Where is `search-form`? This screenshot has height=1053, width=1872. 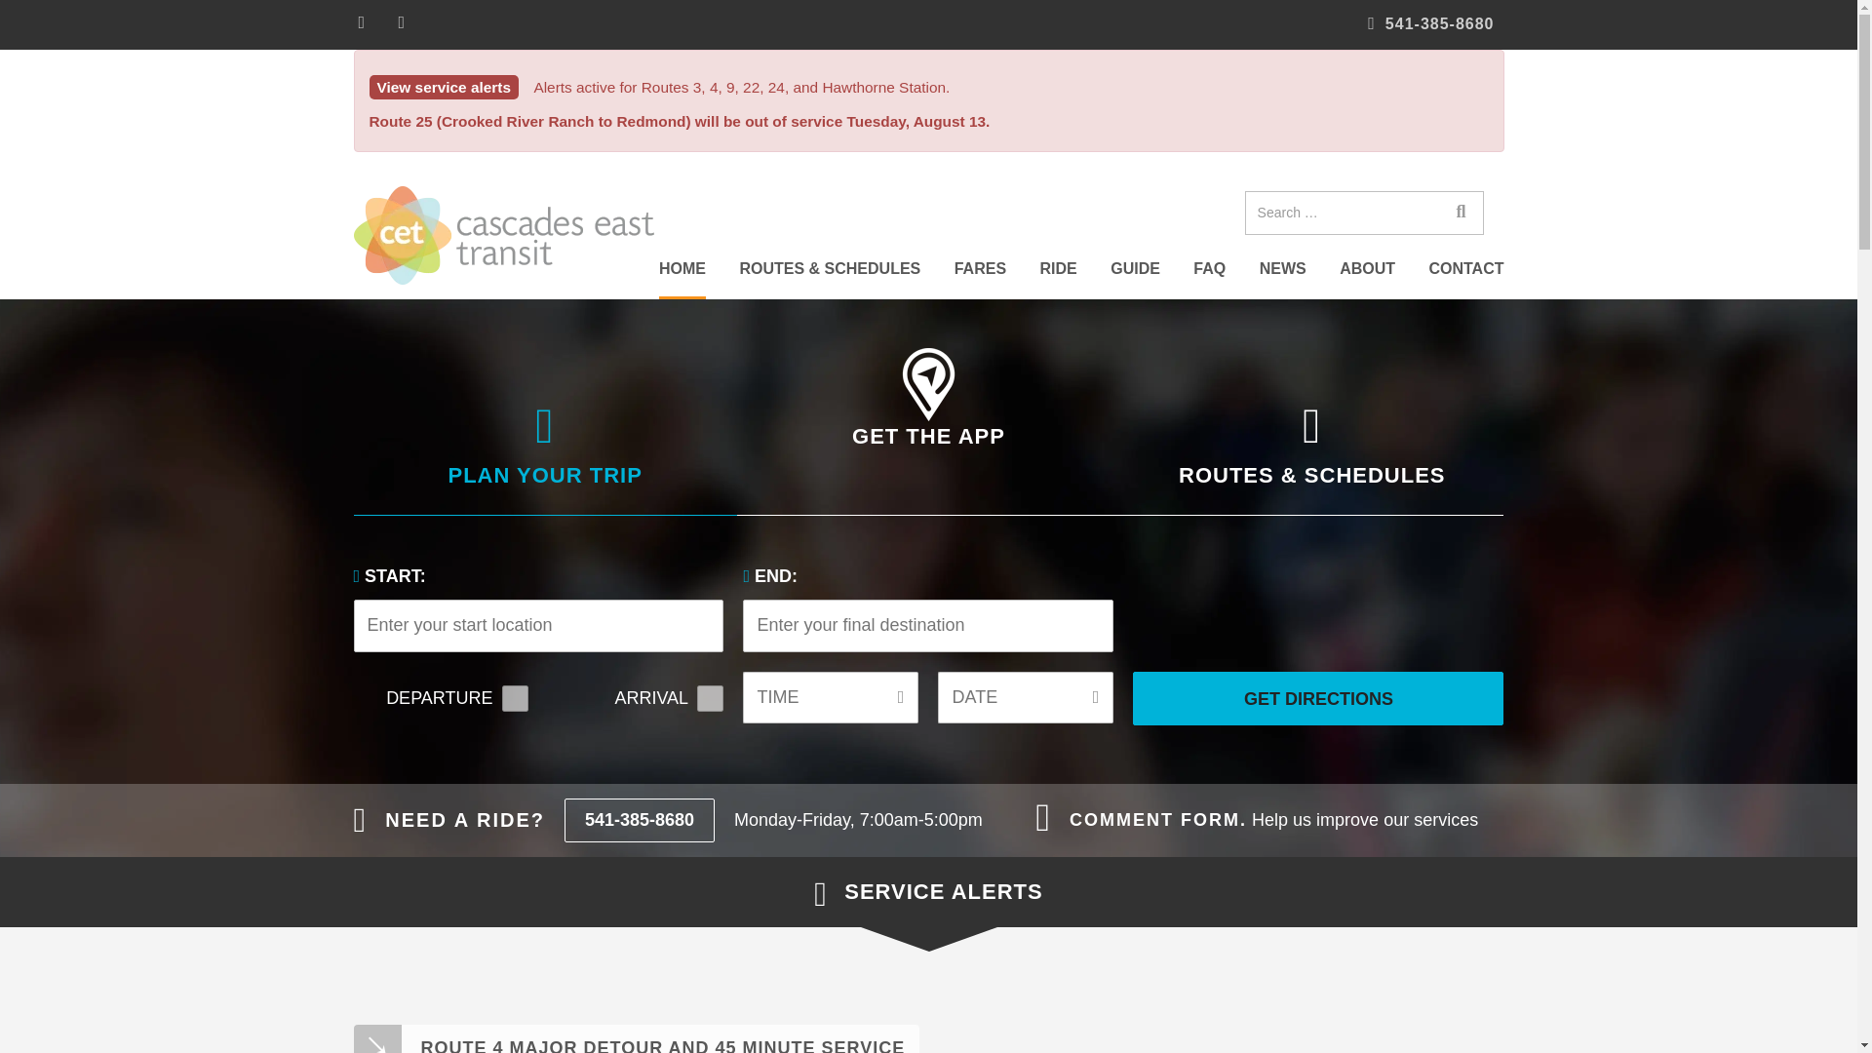
search-form is located at coordinates (1364, 213).